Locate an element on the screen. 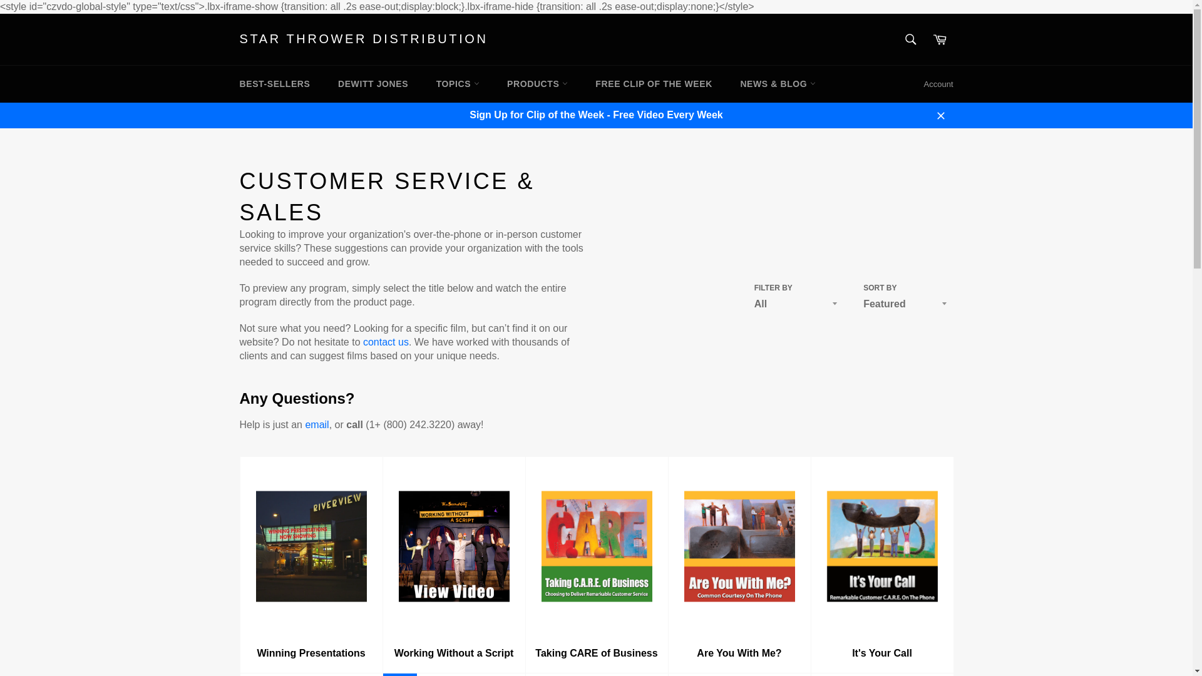 The image size is (1202, 676). Contact Star Thrower Distribution is located at coordinates (386, 342).